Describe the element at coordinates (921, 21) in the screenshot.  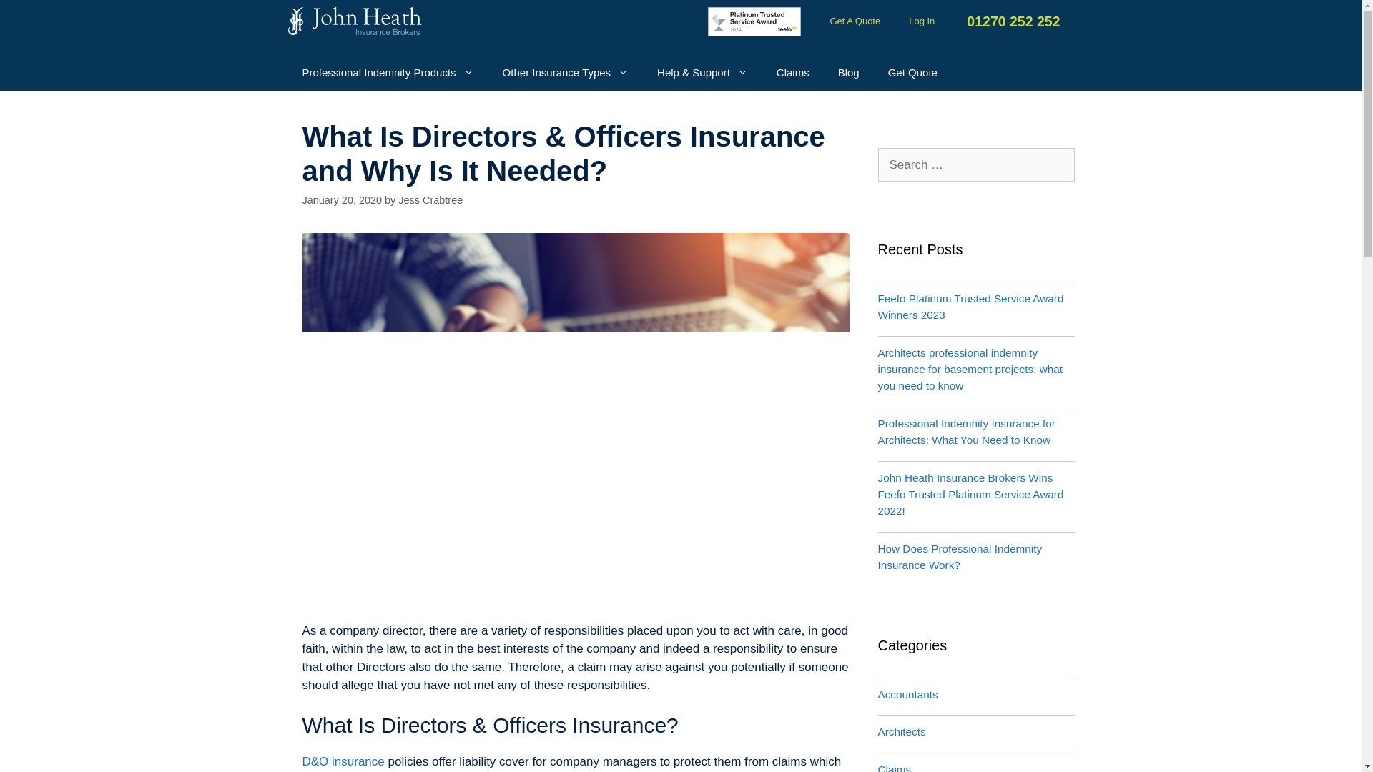
I see `Log In` at that location.